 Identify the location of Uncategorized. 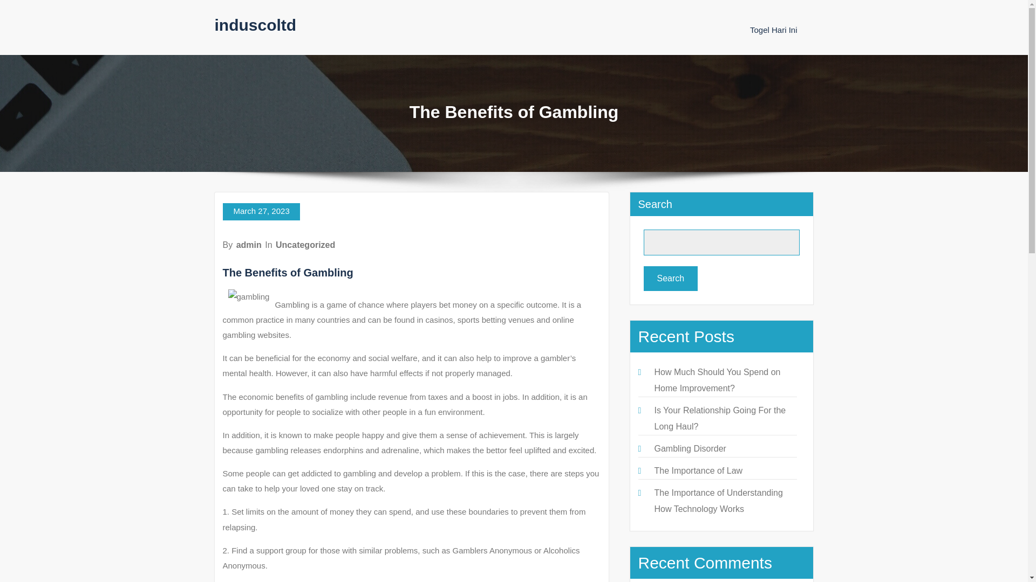
(305, 245).